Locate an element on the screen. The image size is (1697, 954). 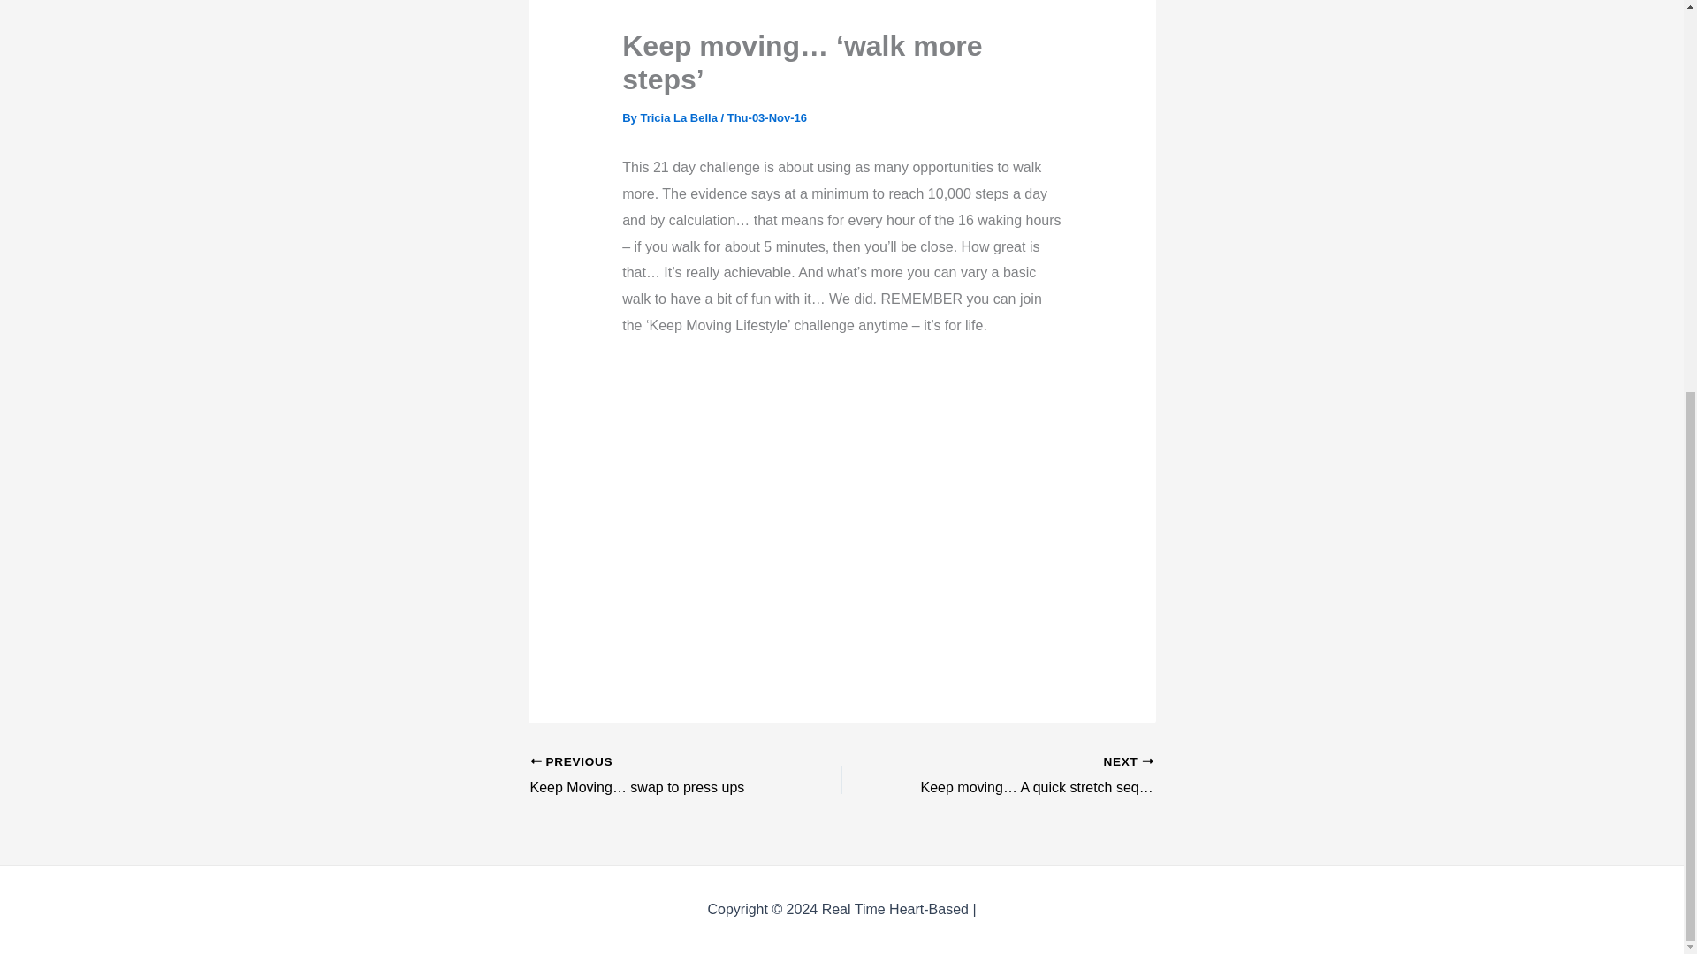
Keep Moving... swap to press ups is located at coordinates (655, 776).